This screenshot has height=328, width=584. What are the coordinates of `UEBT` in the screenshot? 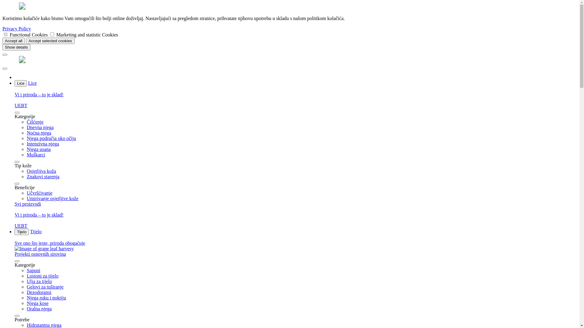 It's located at (296, 103).